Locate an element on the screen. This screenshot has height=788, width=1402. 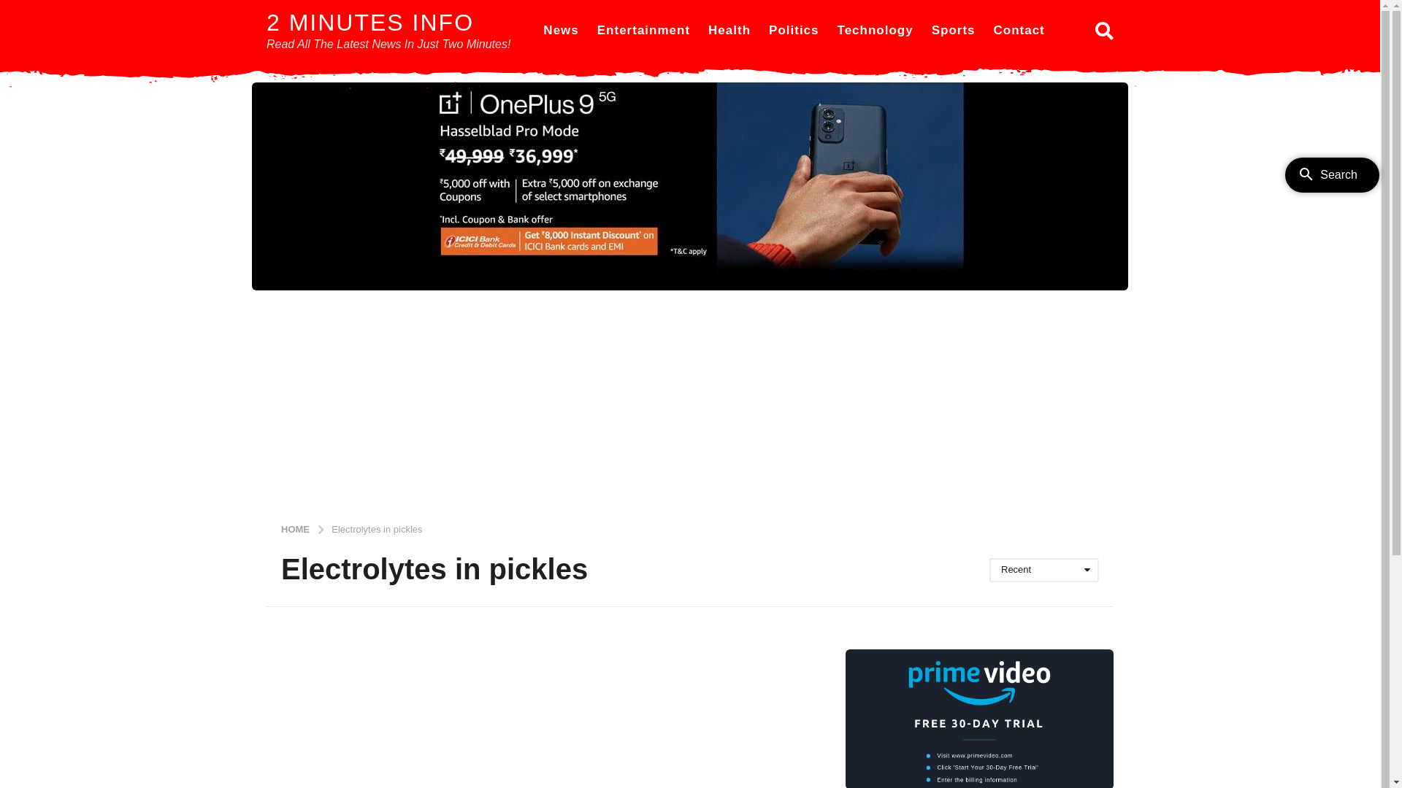
News is located at coordinates (561, 31).